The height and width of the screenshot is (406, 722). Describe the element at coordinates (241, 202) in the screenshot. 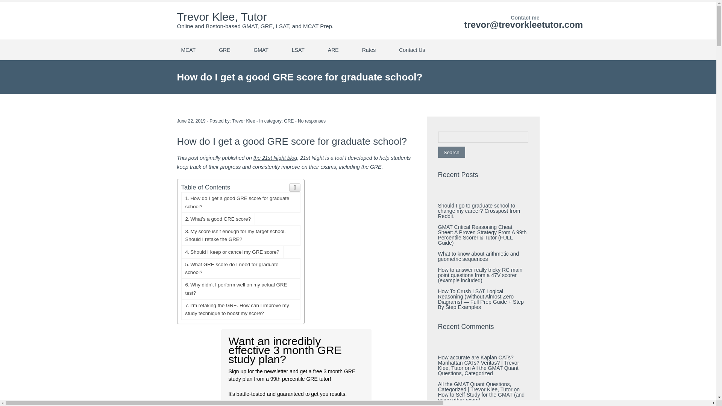

I see `GRE` at that location.